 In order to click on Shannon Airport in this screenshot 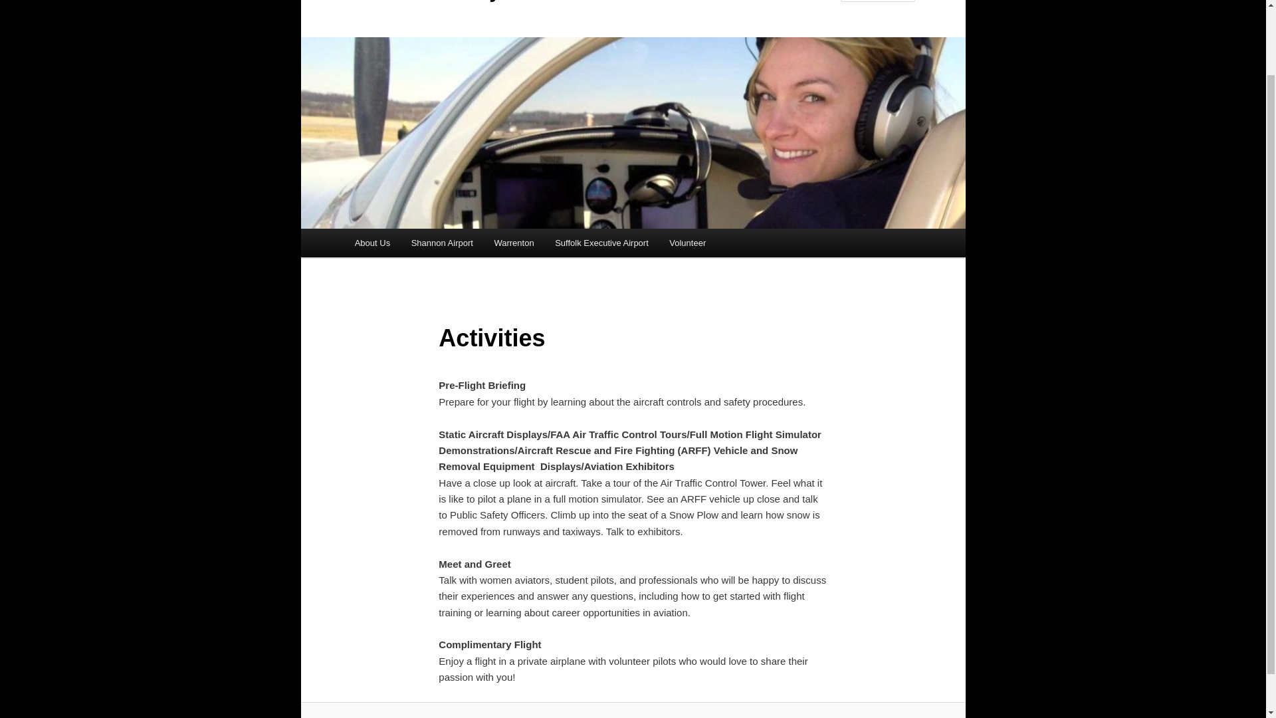, I will do `click(441, 243)`.